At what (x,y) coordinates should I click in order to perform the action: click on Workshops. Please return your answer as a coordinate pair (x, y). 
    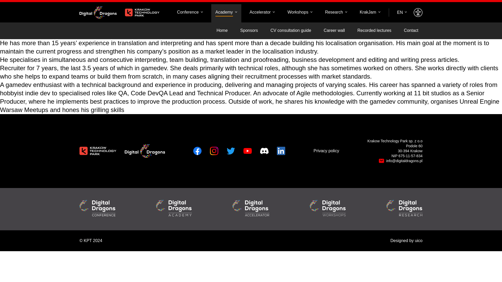
    Looking at the image, I should click on (300, 12).